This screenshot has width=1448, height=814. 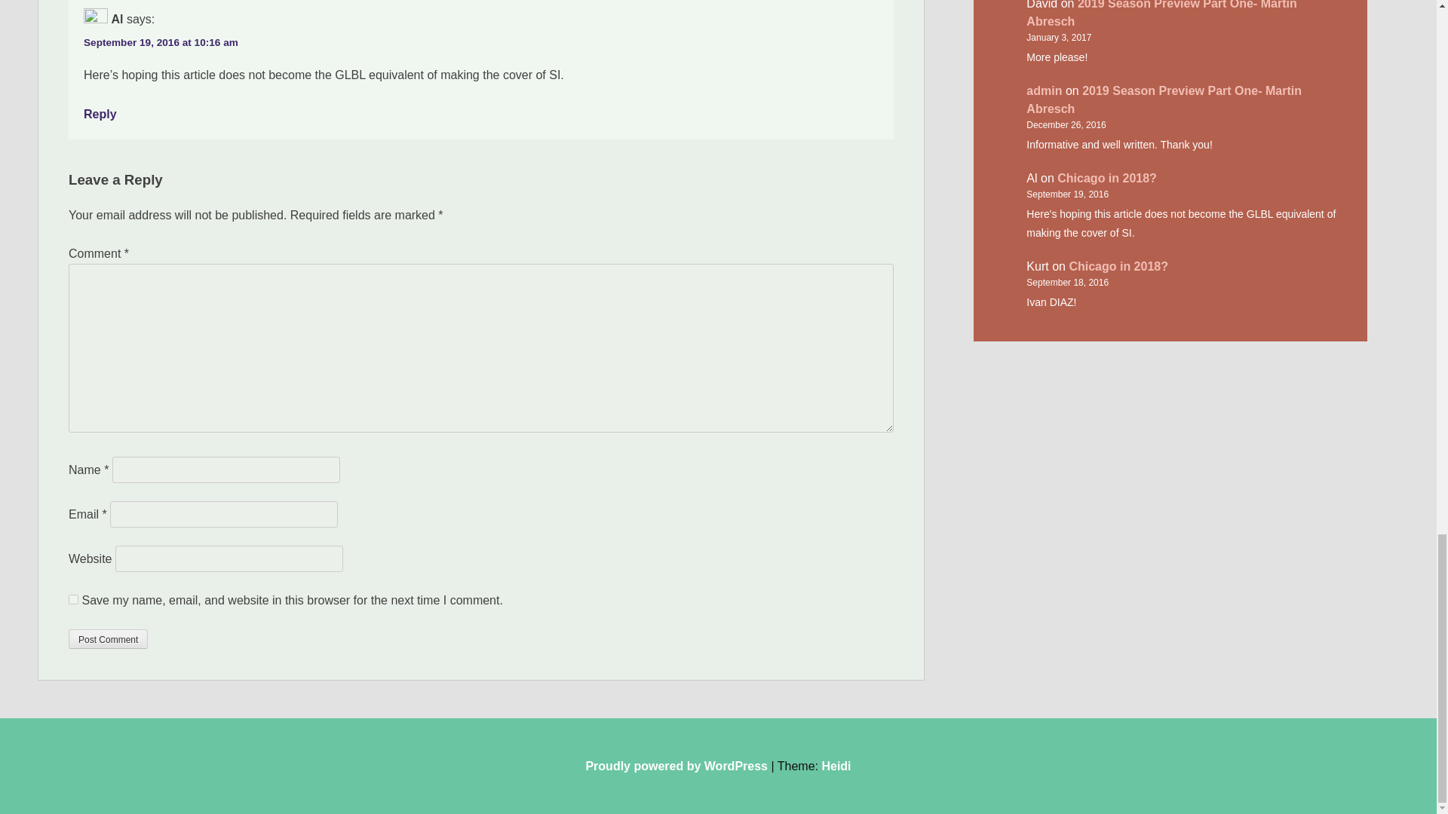 What do you see at coordinates (100, 113) in the screenshot?
I see `Reply` at bounding box center [100, 113].